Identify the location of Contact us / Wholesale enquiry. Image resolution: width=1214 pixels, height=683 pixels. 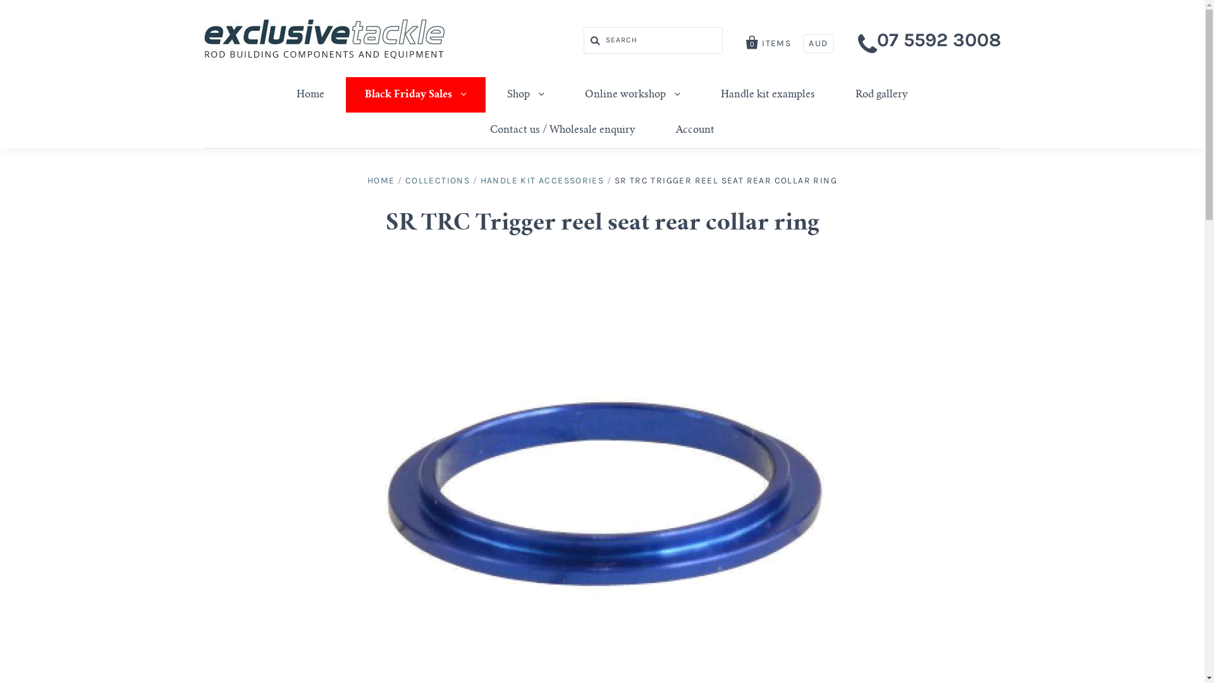
(563, 130).